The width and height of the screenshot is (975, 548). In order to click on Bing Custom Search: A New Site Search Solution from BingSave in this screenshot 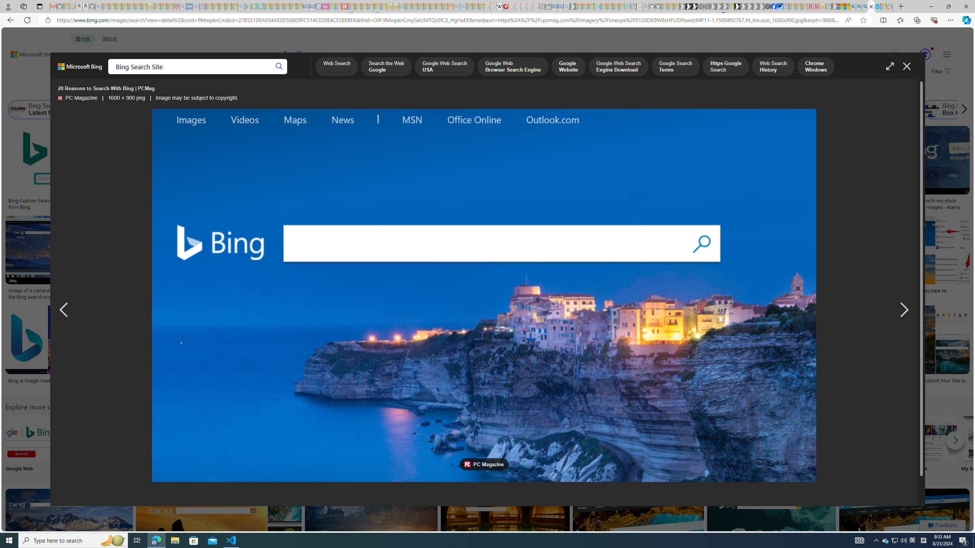, I will do `click(66, 169)`.